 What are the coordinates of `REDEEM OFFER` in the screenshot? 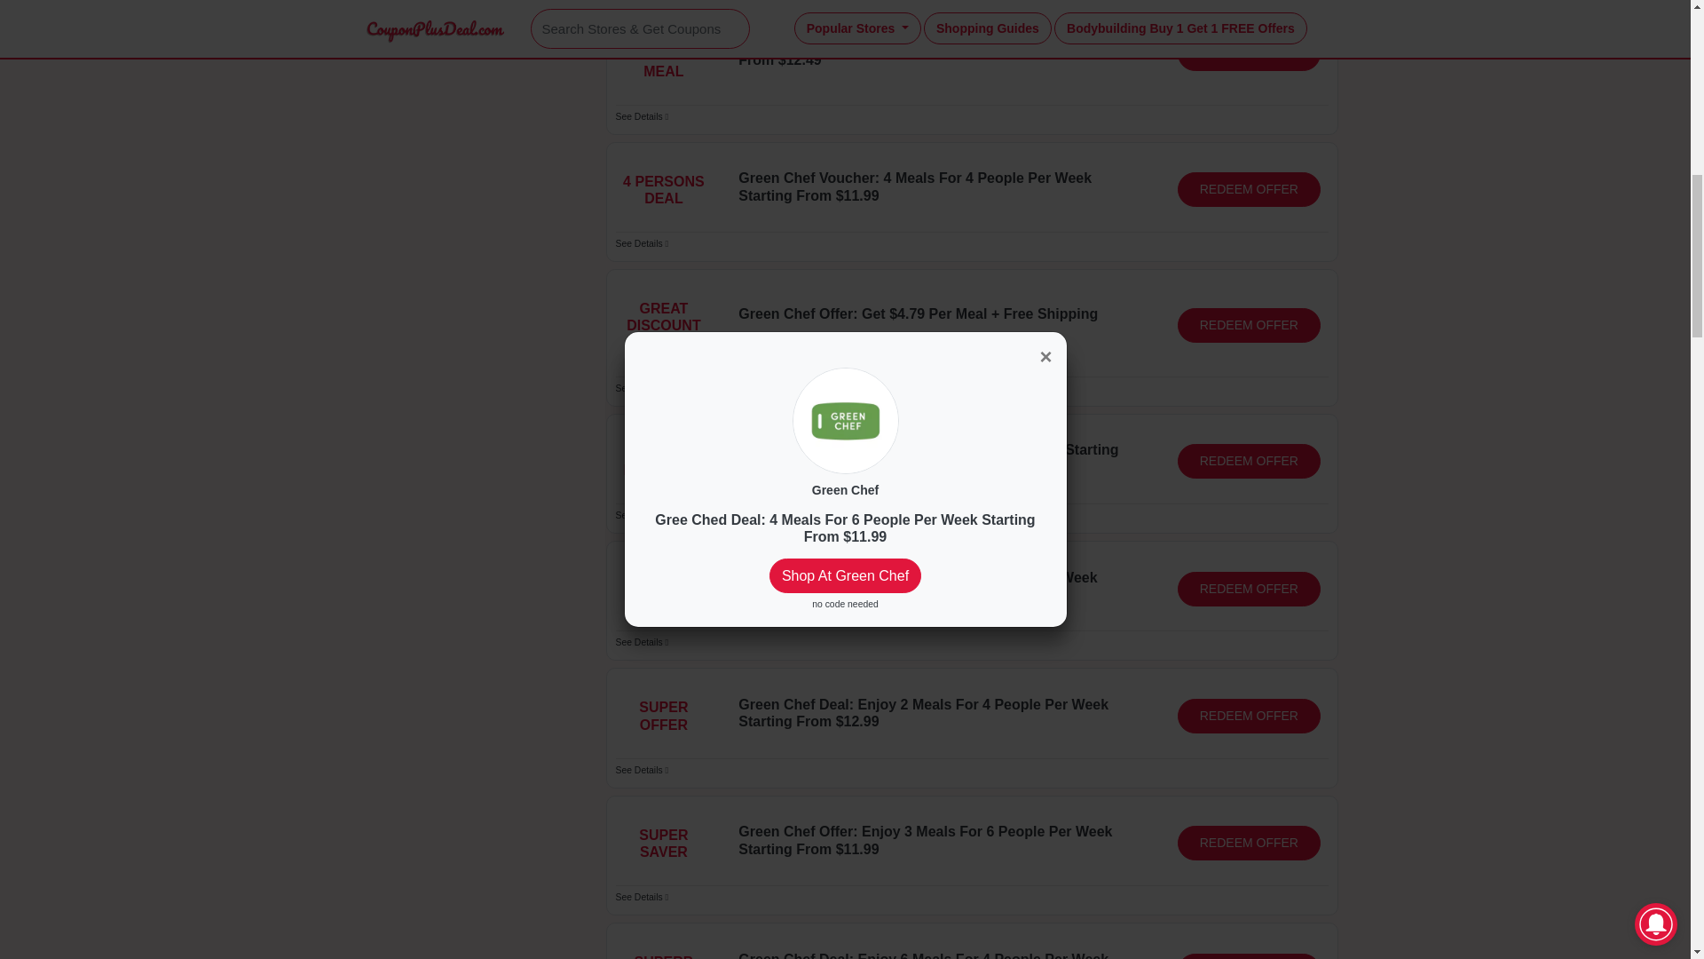 It's located at (1249, 461).